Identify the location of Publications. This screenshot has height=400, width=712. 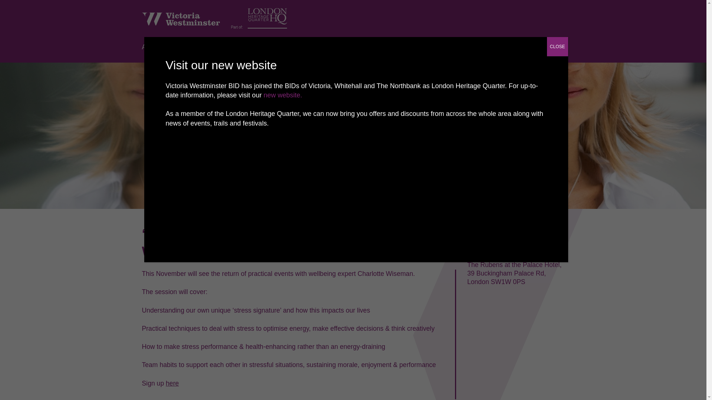
(237, 47).